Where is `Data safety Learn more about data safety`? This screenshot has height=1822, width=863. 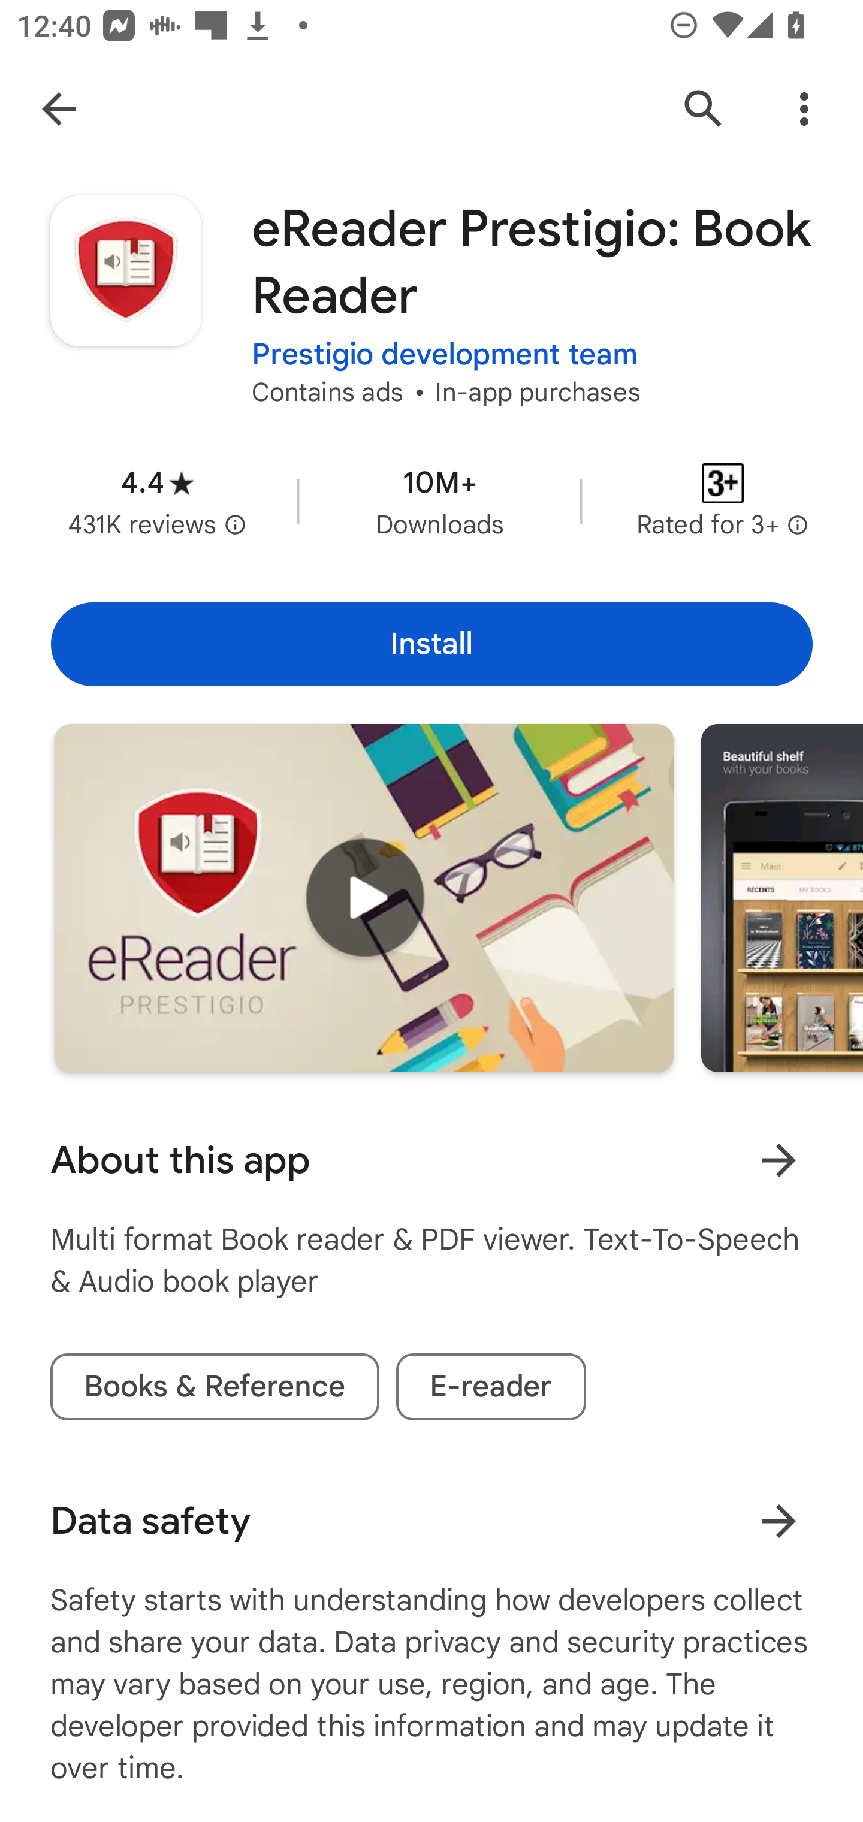 Data safety Learn more about data safety is located at coordinates (431, 1521).